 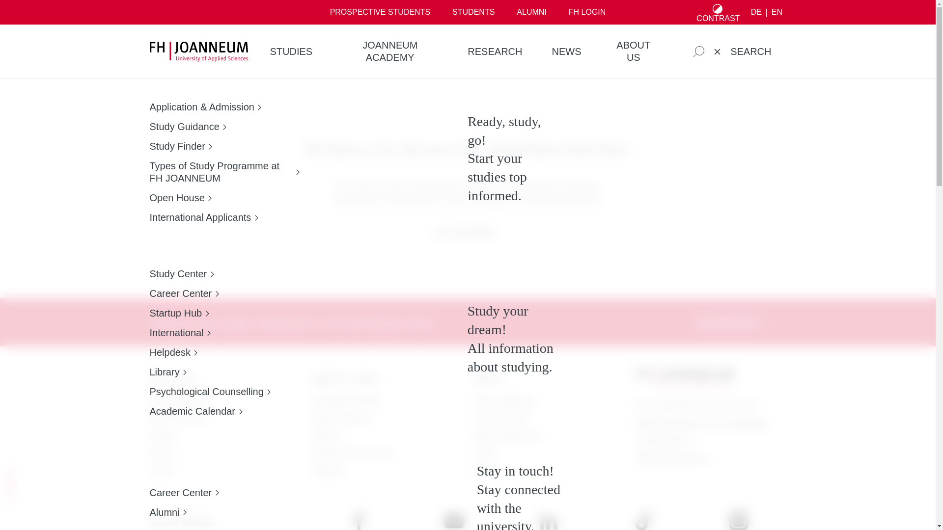 What do you see at coordinates (586, 12) in the screenshot?
I see `FH LOGIN` at bounding box center [586, 12].